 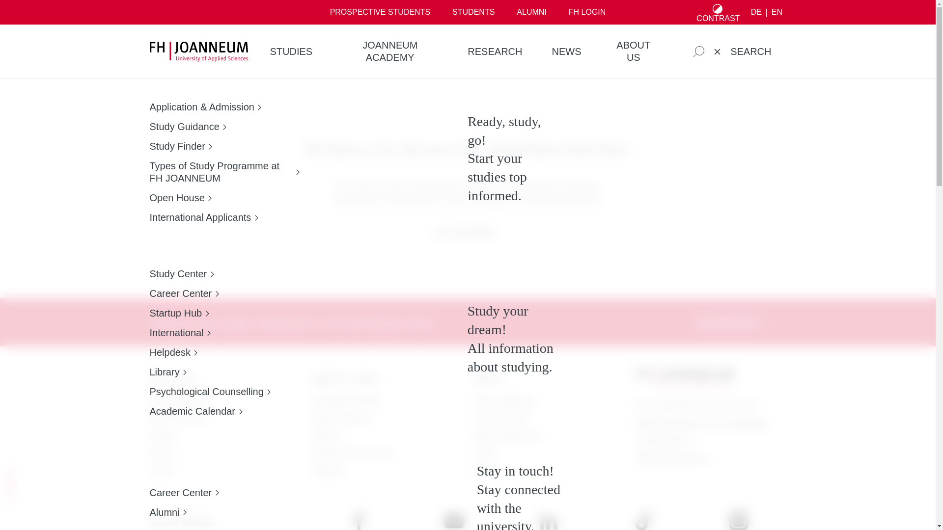 What do you see at coordinates (586, 12) in the screenshot?
I see `FH LOGIN` at bounding box center [586, 12].